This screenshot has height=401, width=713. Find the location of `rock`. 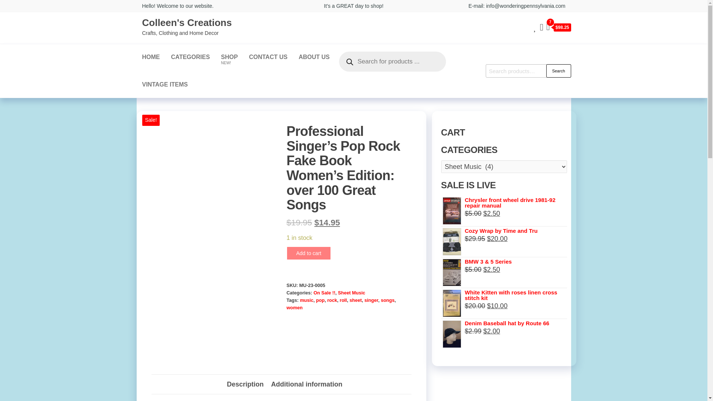

rock is located at coordinates (332, 300).